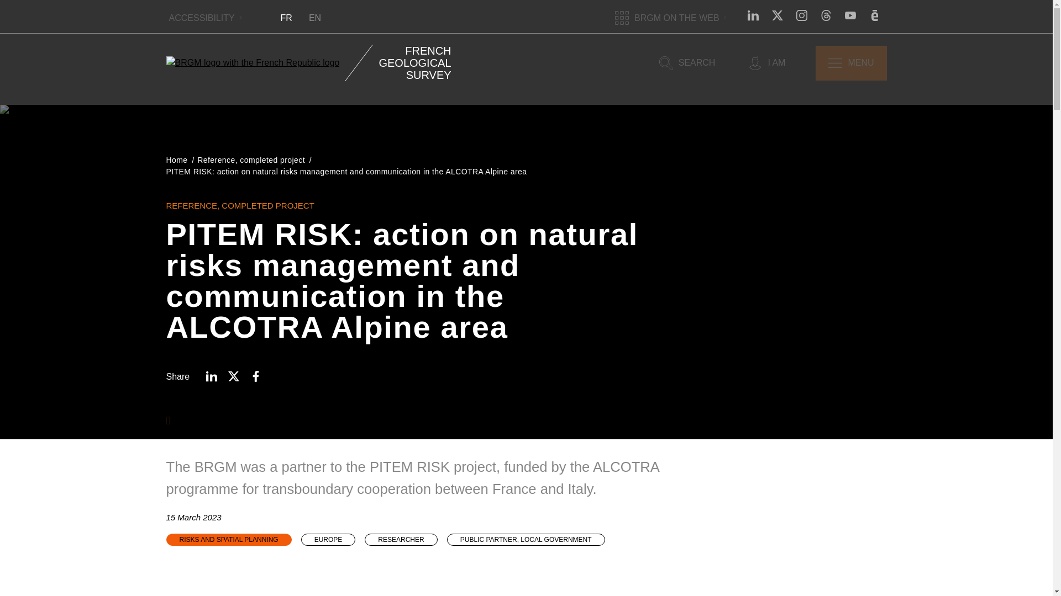 This screenshot has height=596, width=1061. I want to click on ACCESSIBILITY, so click(204, 18).